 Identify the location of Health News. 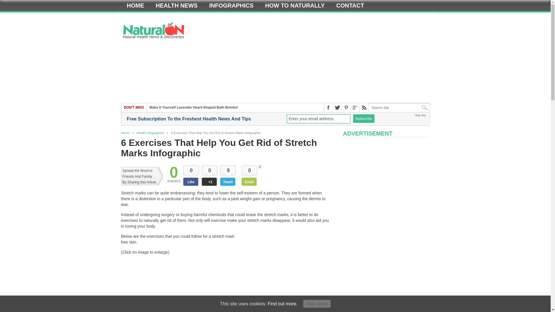
(176, 5).